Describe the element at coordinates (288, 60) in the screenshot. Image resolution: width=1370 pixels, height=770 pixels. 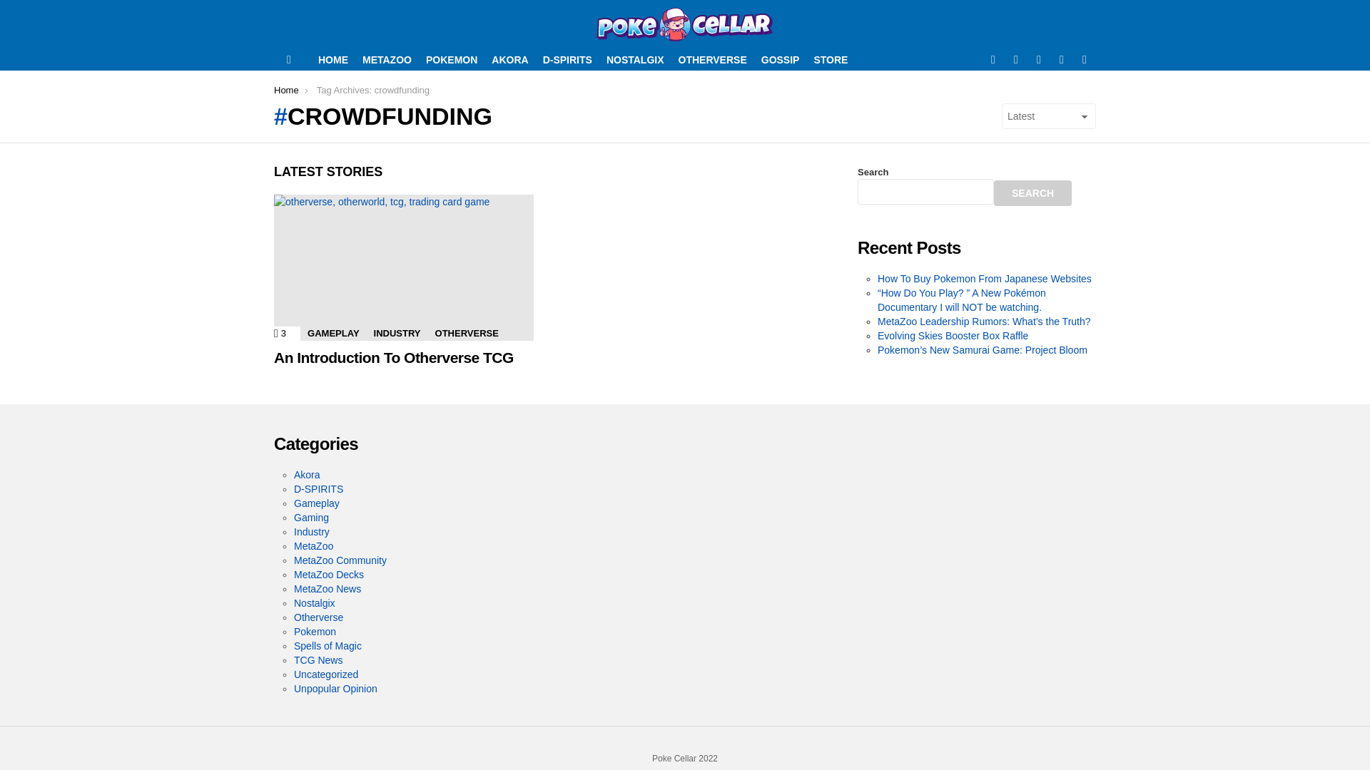
I see `Menu` at that location.